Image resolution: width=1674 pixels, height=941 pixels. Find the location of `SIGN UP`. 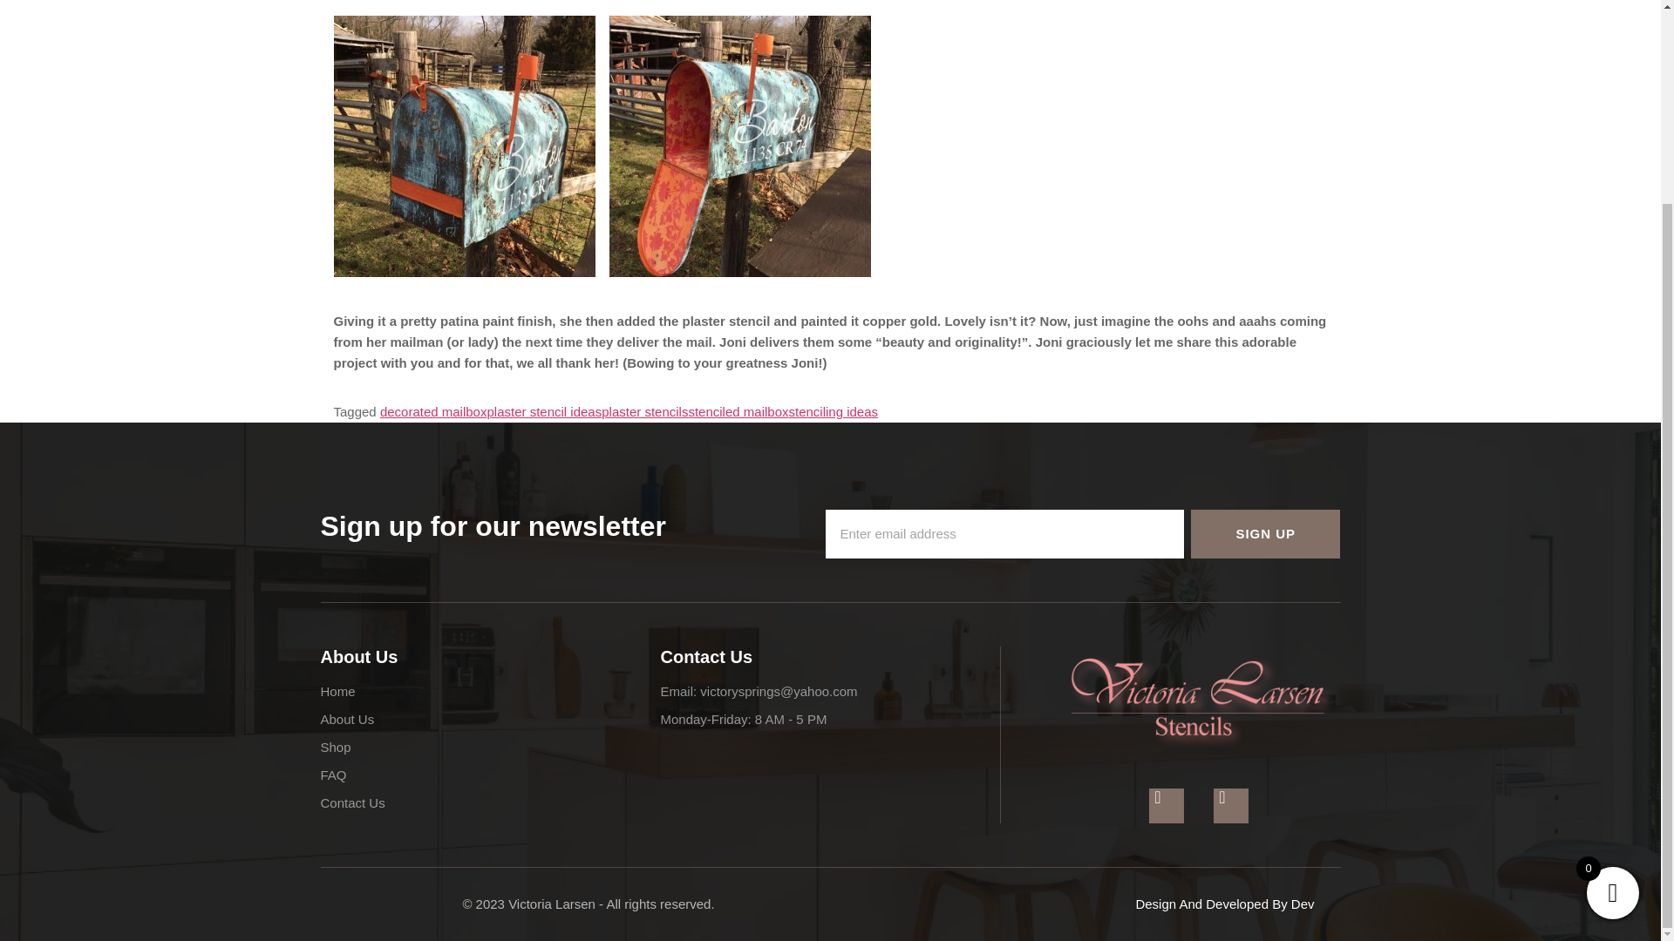

SIGN UP is located at coordinates (1265, 535).